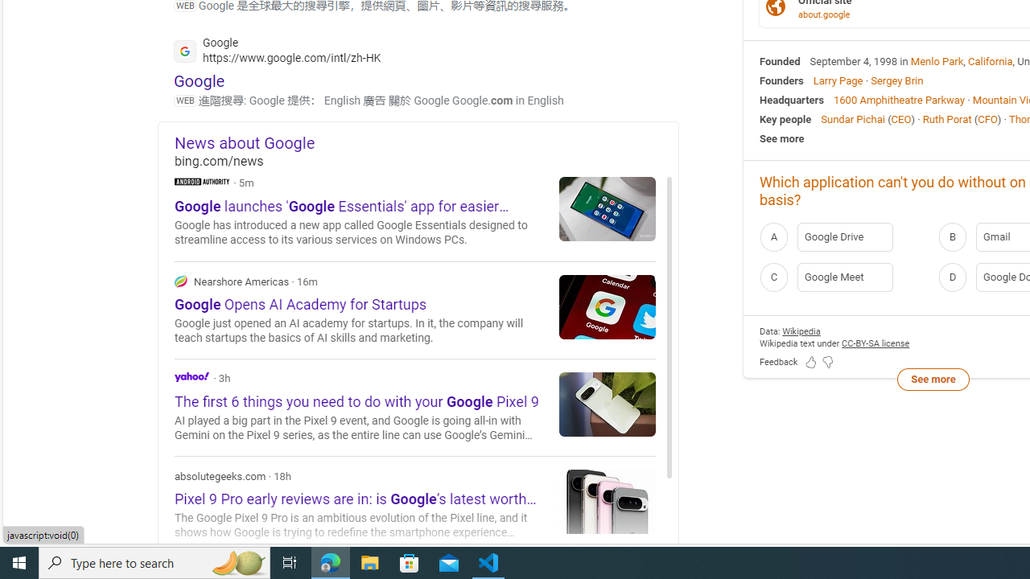  What do you see at coordinates (853, 119) in the screenshot?
I see `Sundar Pichai` at bounding box center [853, 119].